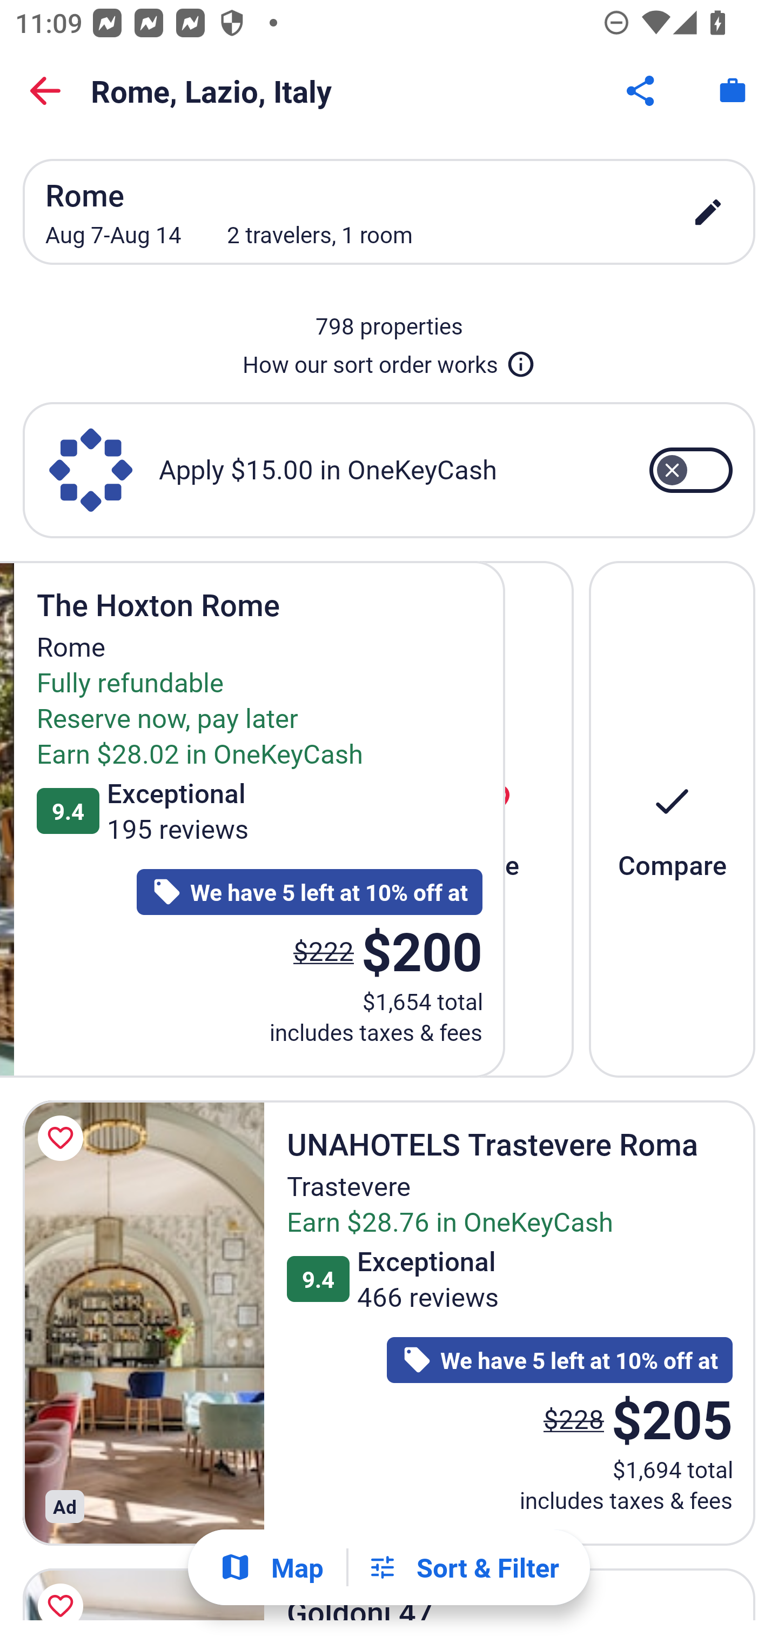  I want to click on UNAHOTELS Trastevere Roma, so click(143, 1323).